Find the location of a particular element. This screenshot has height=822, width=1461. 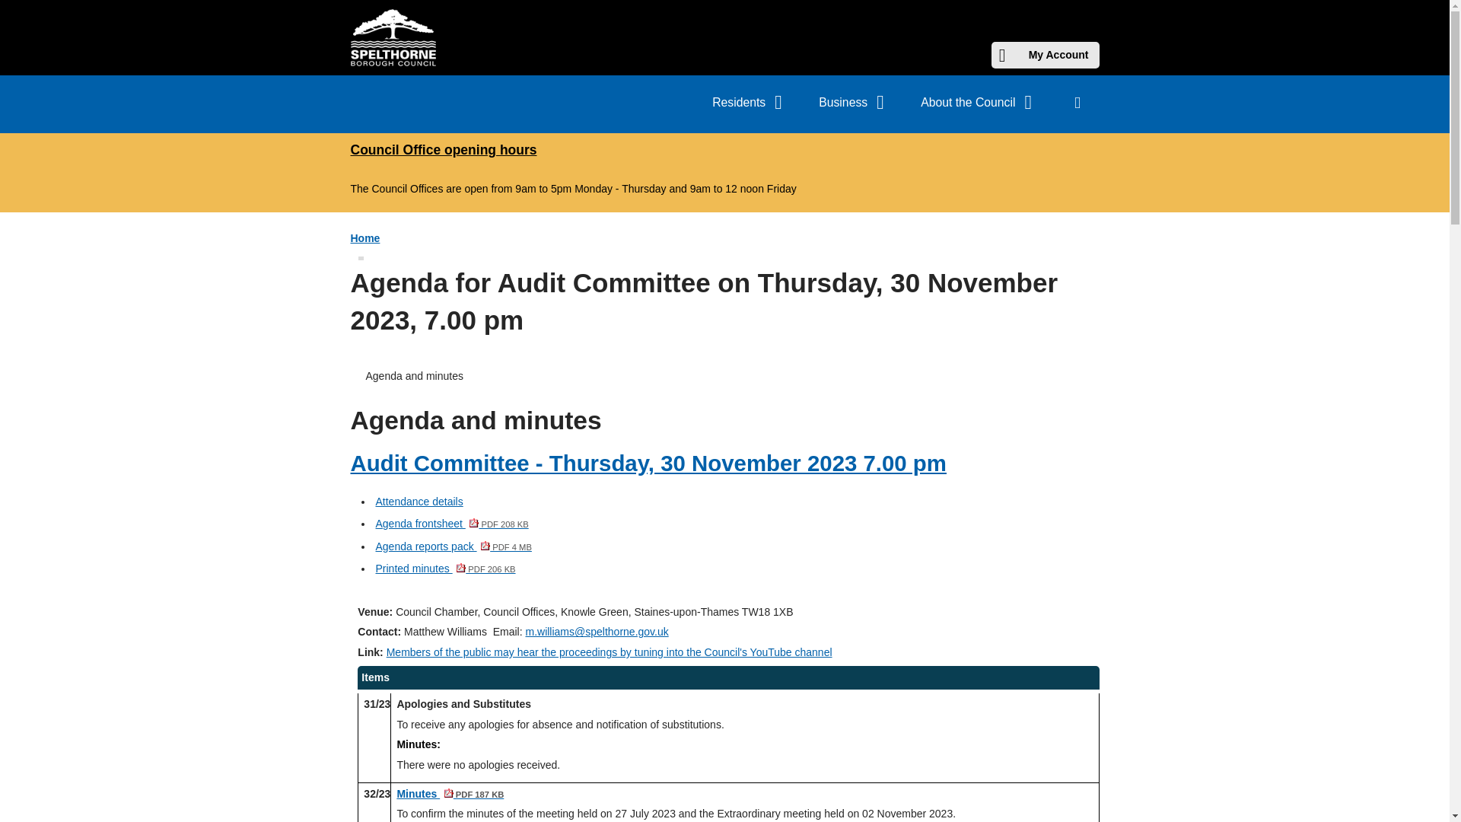

Residents is located at coordinates (393, 37).